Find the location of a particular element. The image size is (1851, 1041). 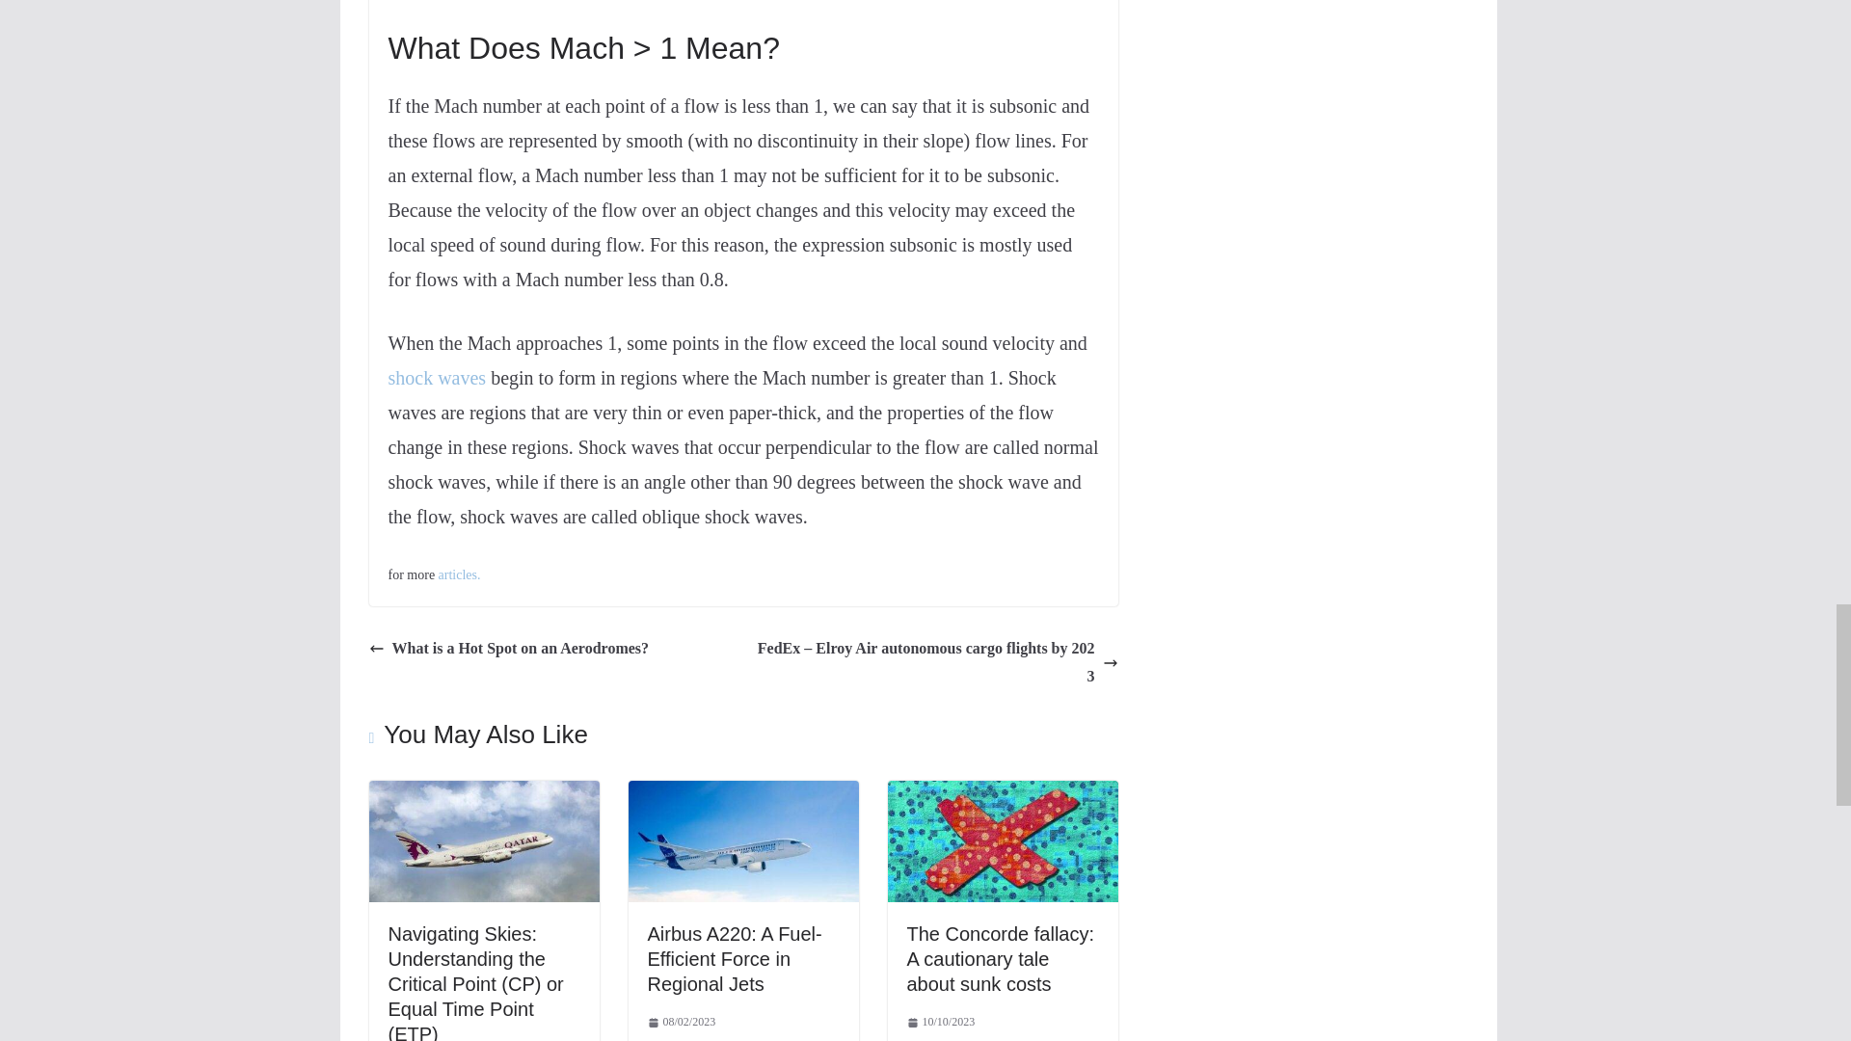

Airbus A220: A Fuel-Efficient Force in Regional Jets is located at coordinates (735, 958).